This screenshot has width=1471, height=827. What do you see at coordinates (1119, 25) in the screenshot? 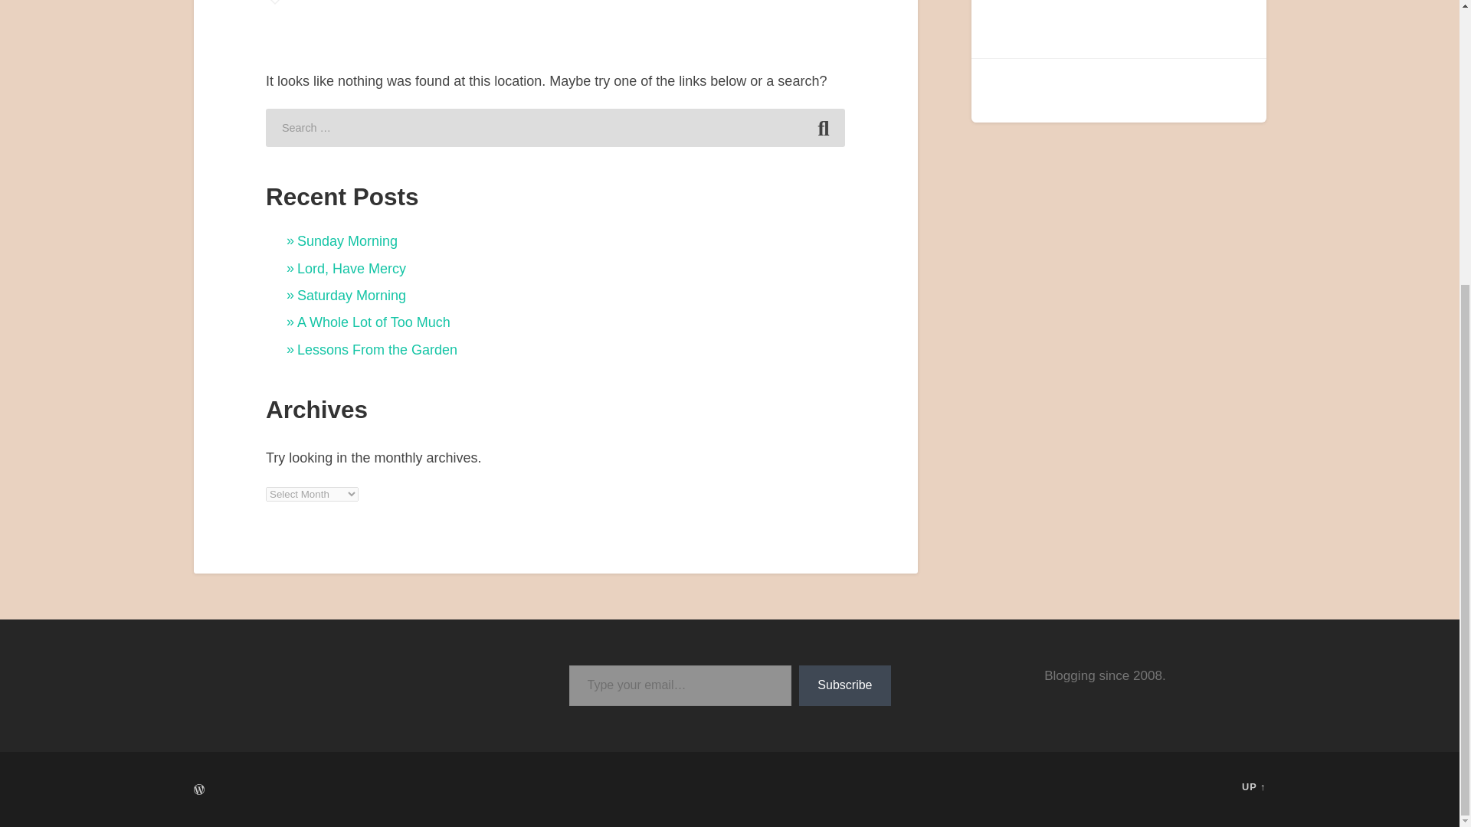
I see `Follow Button` at bounding box center [1119, 25].